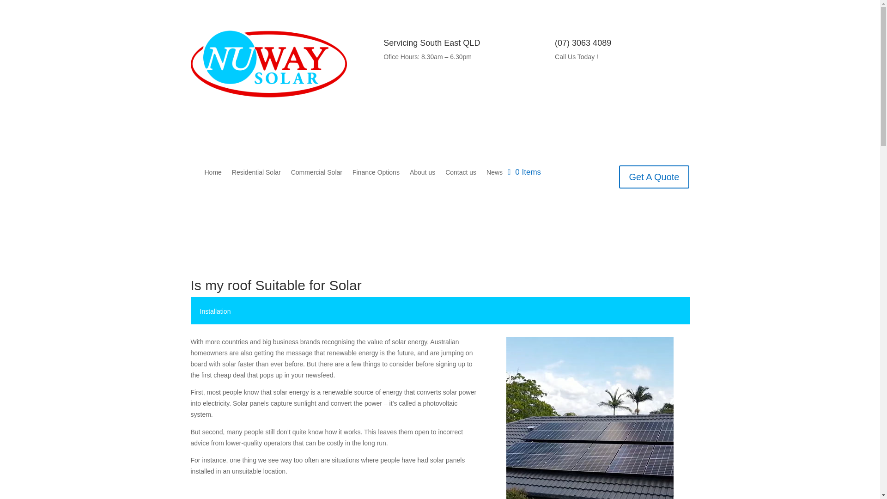  Describe the element at coordinates (215, 311) in the screenshot. I see `Installation` at that location.